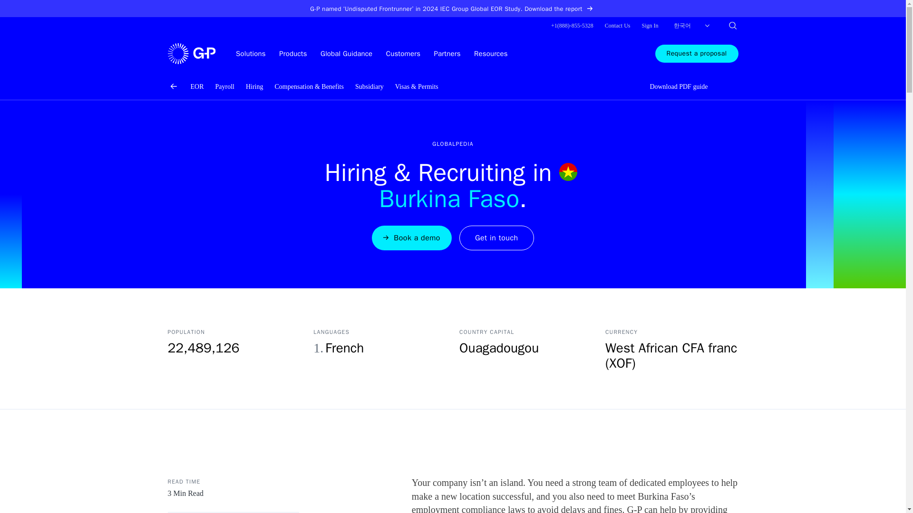 This screenshot has height=513, width=913. What do you see at coordinates (650, 26) in the screenshot?
I see `Sign In` at bounding box center [650, 26].